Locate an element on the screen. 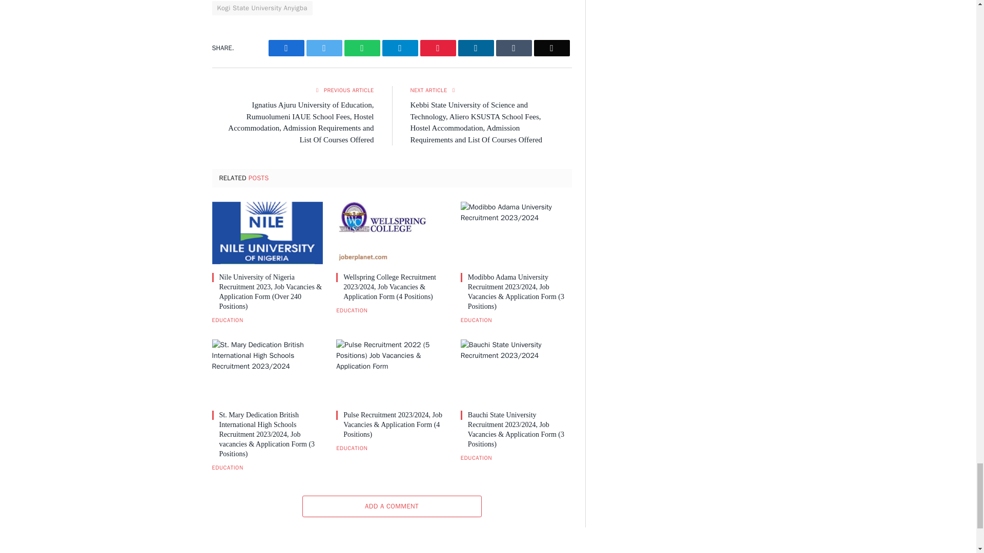 This screenshot has height=553, width=984. LinkedIn is located at coordinates (476, 48).